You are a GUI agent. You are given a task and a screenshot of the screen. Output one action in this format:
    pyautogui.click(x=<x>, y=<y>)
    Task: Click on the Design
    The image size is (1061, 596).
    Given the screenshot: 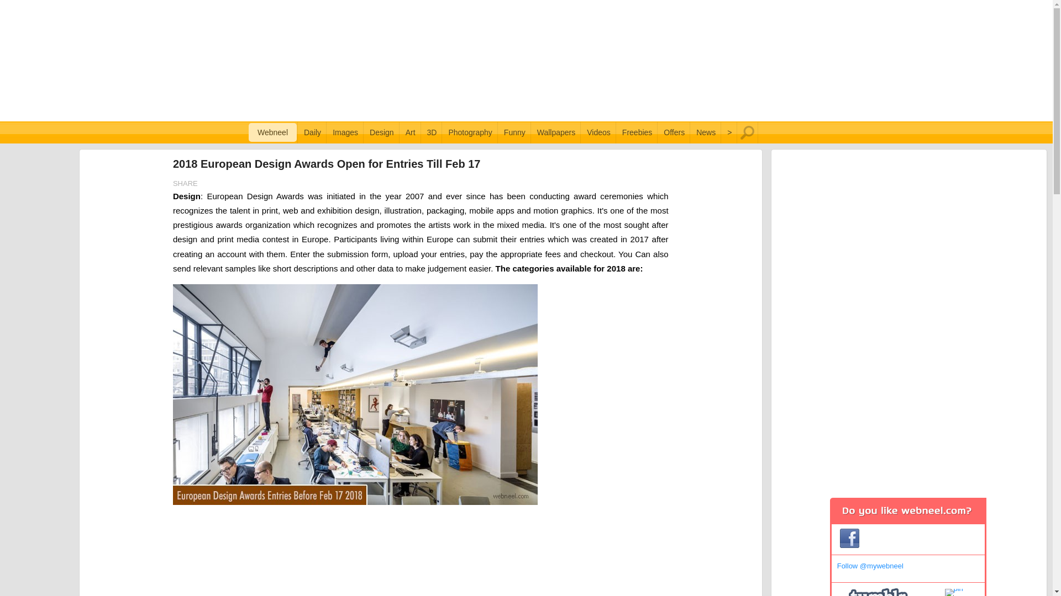 What is the action you would take?
    pyautogui.click(x=381, y=132)
    